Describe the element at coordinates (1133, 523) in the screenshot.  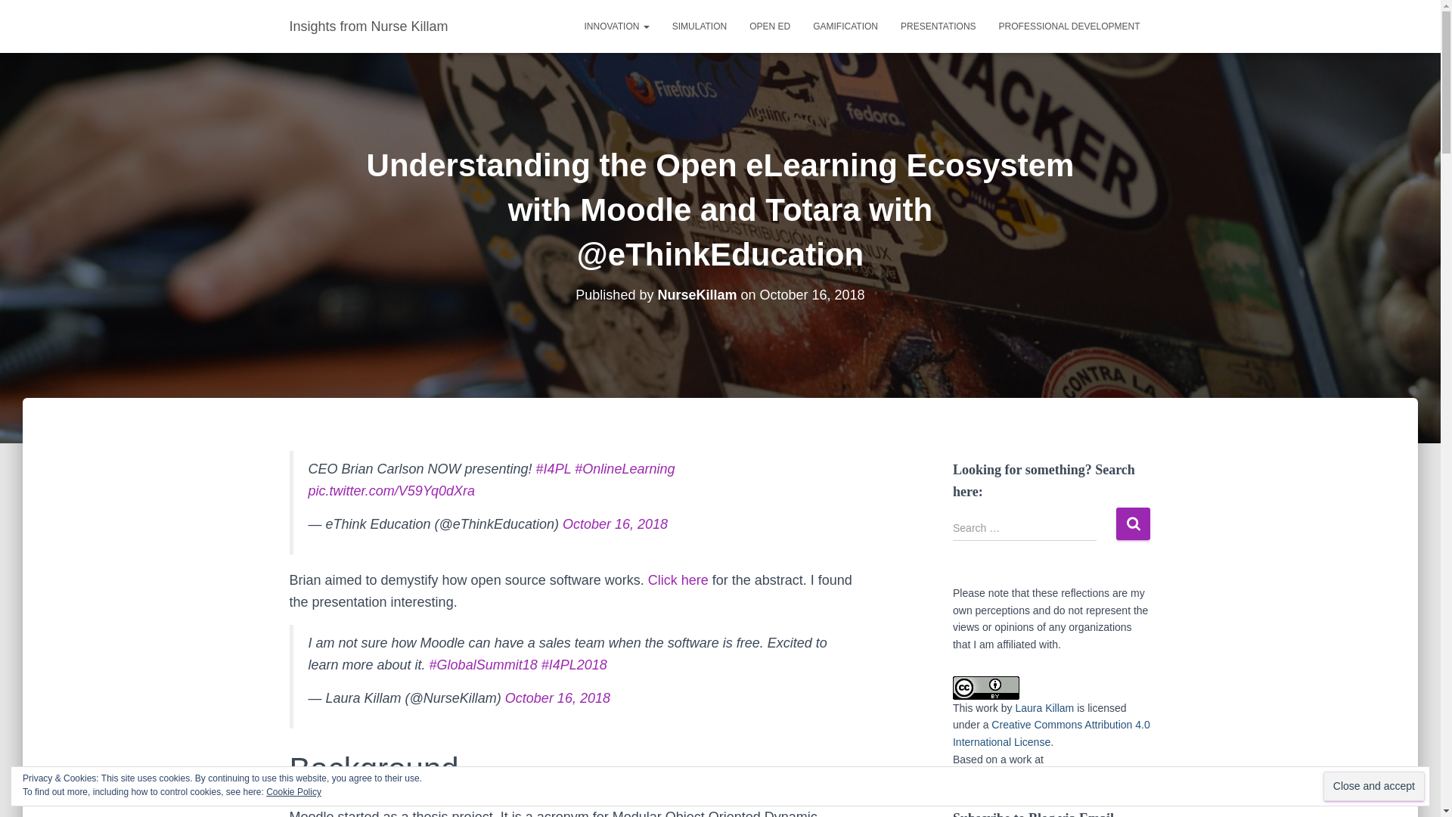
I see `Search` at that location.